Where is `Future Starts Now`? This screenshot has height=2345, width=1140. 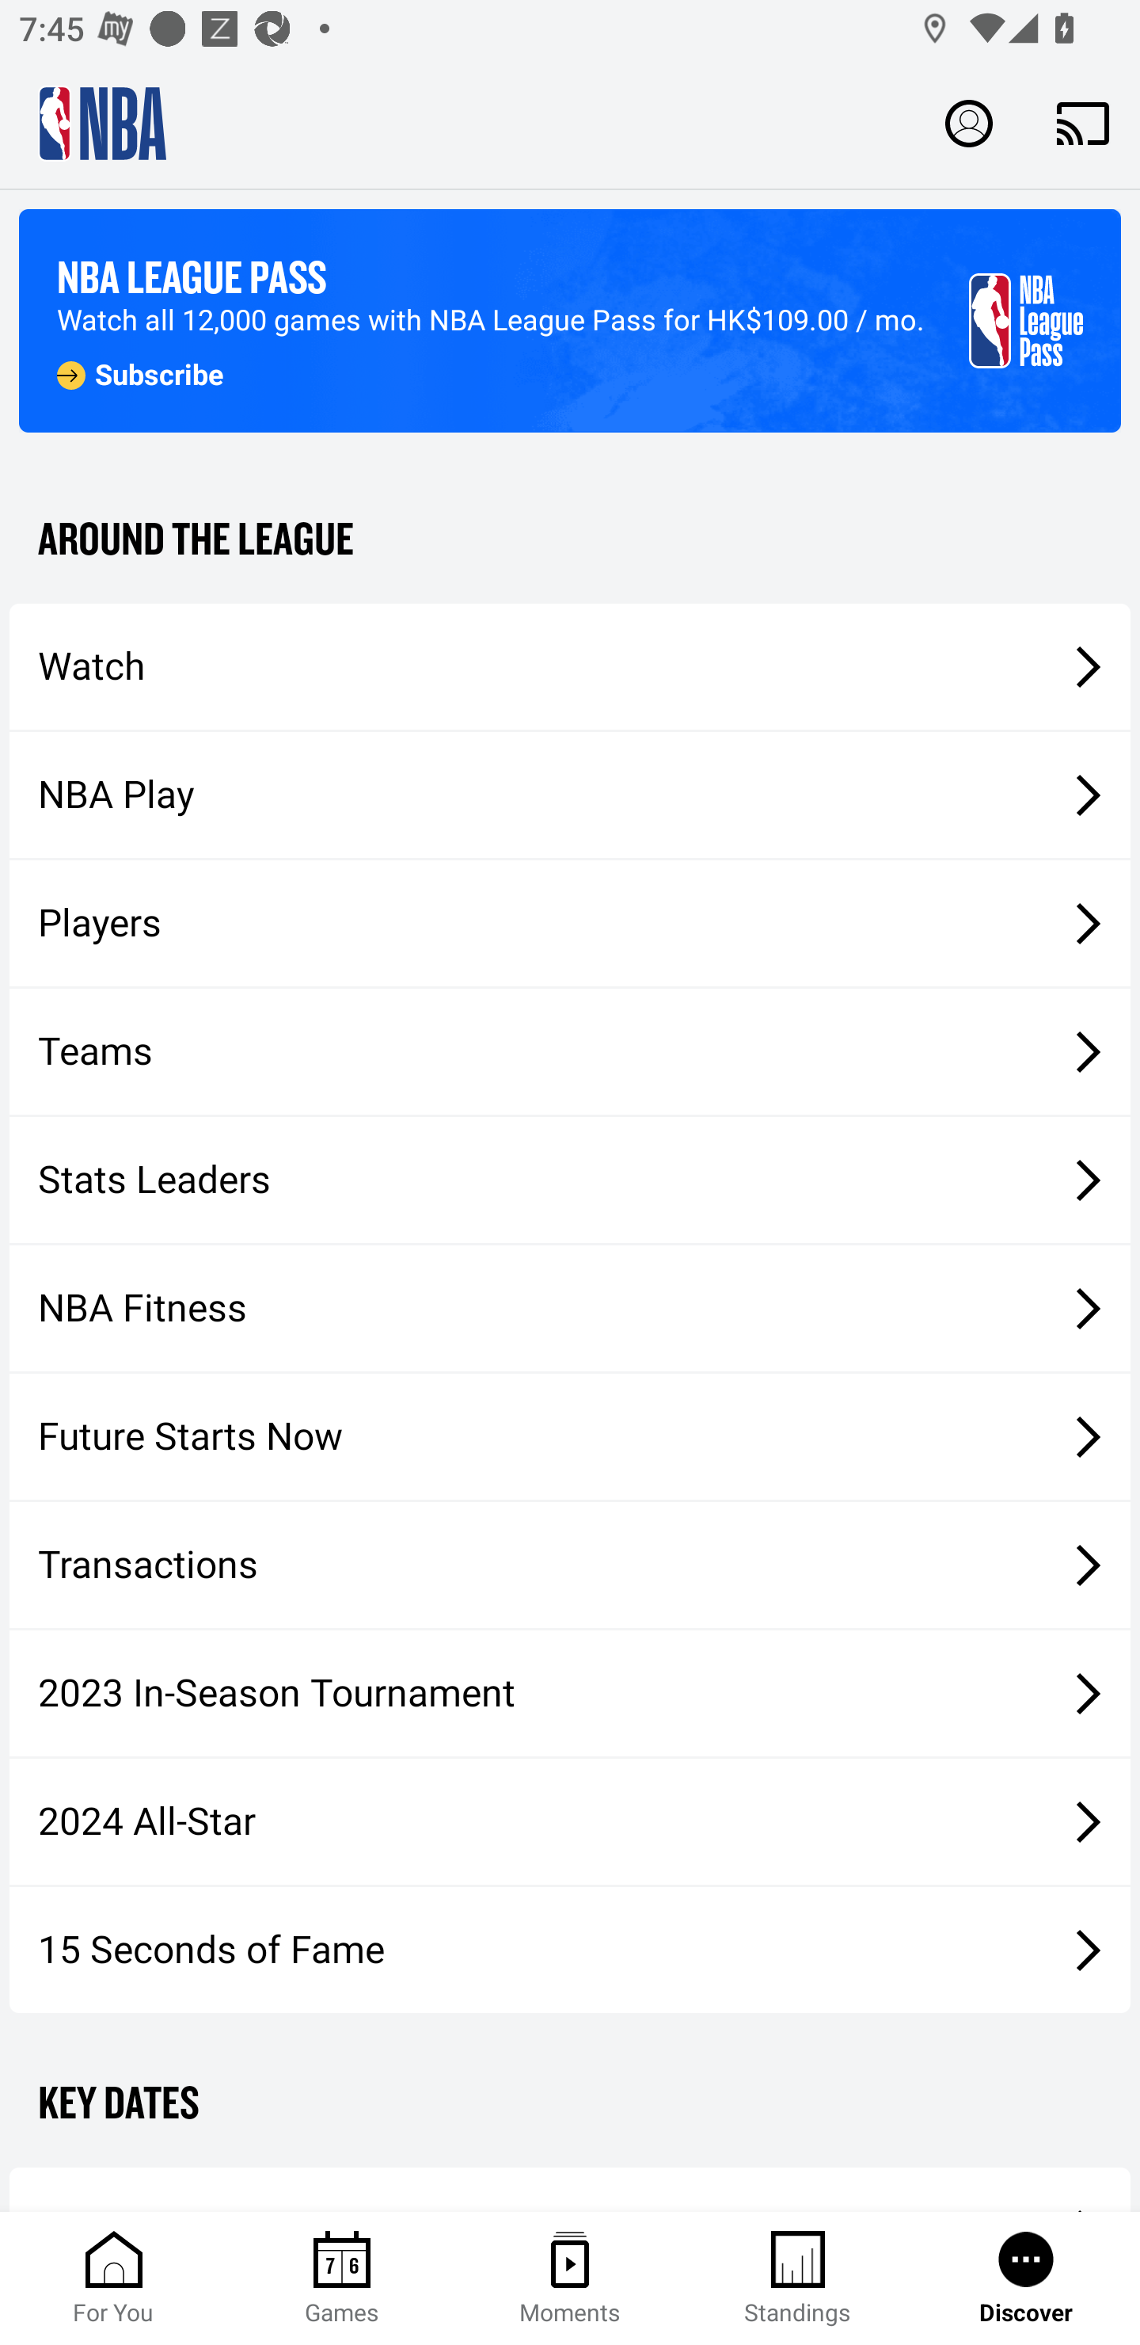 Future Starts Now is located at coordinates (570, 1437).